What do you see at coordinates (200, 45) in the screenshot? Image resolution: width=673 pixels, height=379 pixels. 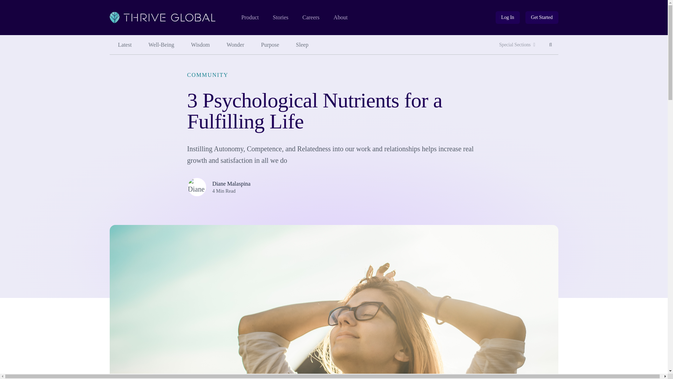 I see `Wisdom` at bounding box center [200, 45].